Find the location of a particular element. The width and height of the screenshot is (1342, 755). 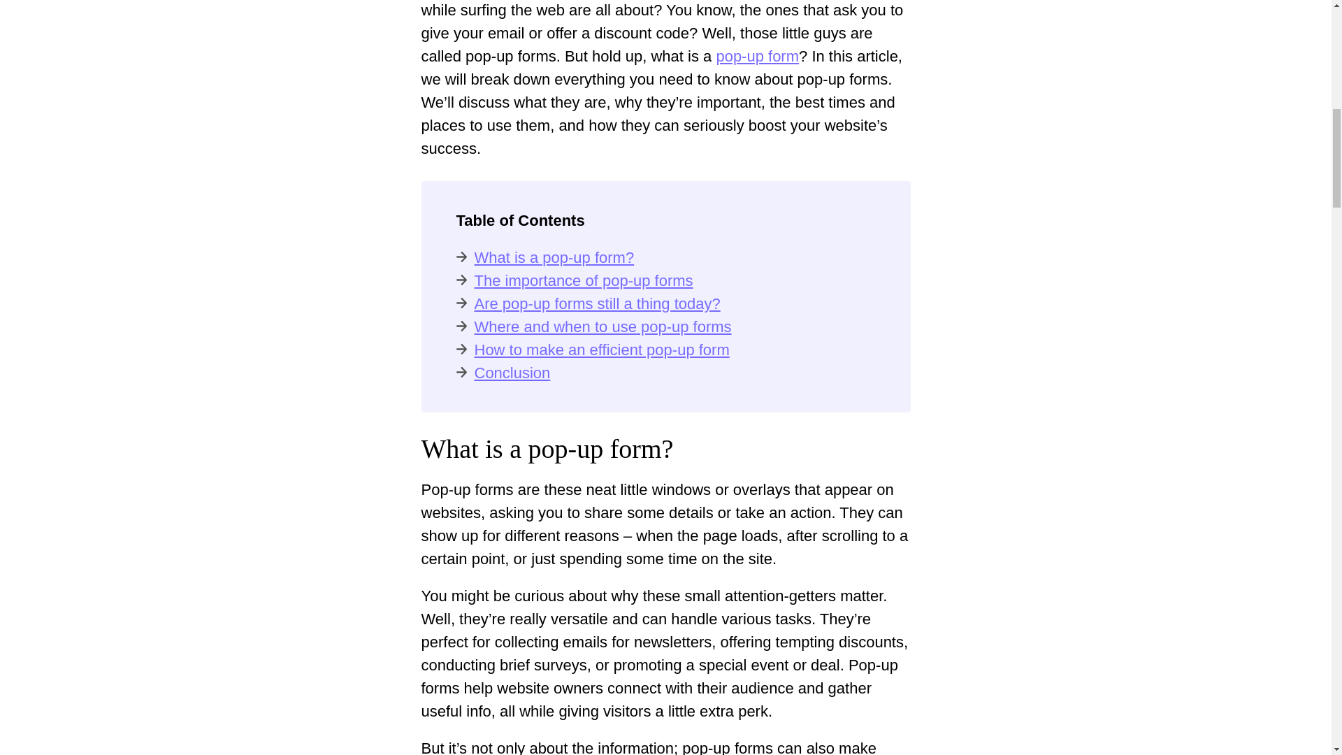

How to make an efficient pop-up form is located at coordinates (601, 350).